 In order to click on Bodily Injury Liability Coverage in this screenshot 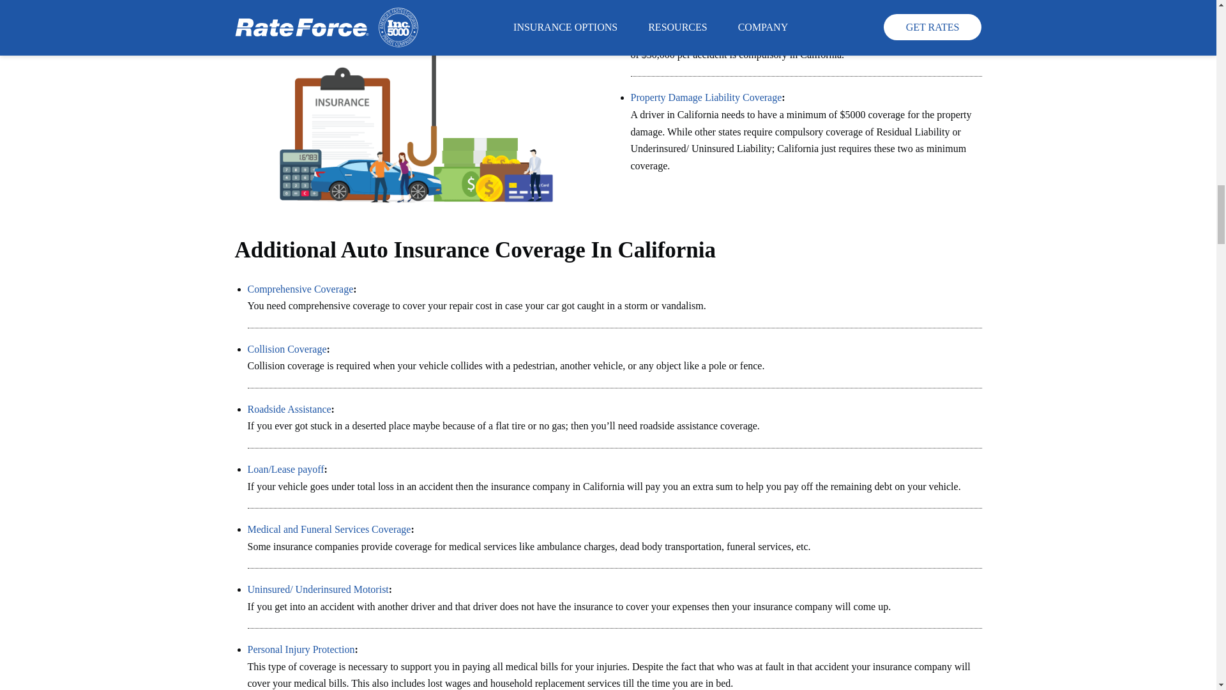, I will do `click(698, 20)`.